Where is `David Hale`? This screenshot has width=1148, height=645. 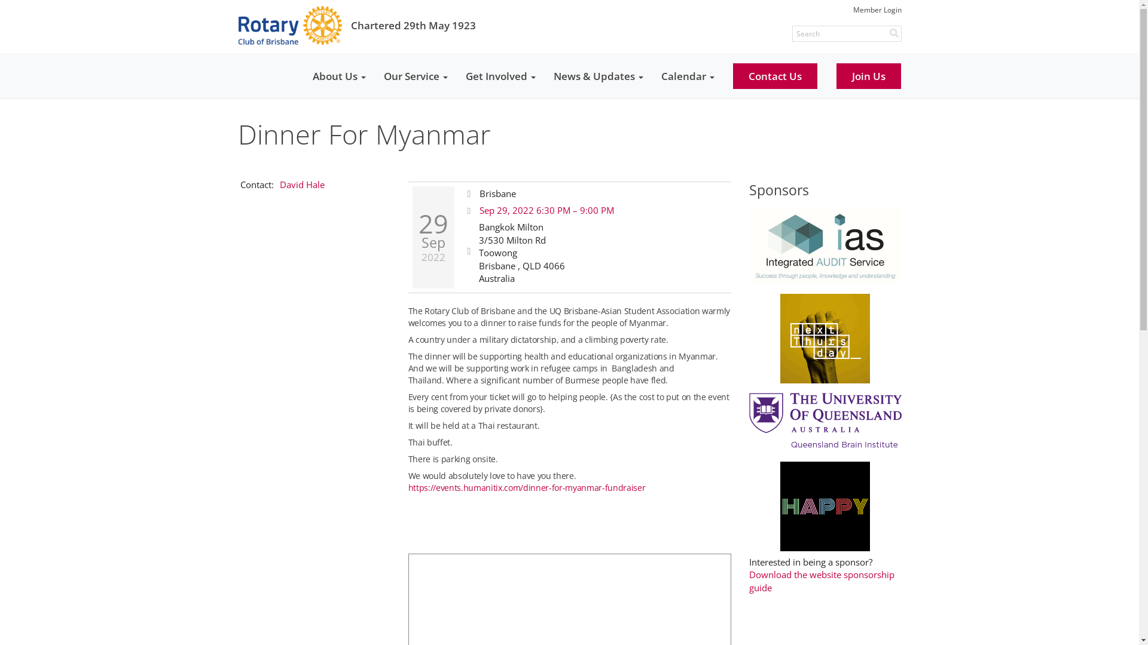 David Hale is located at coordinates (303, 185).